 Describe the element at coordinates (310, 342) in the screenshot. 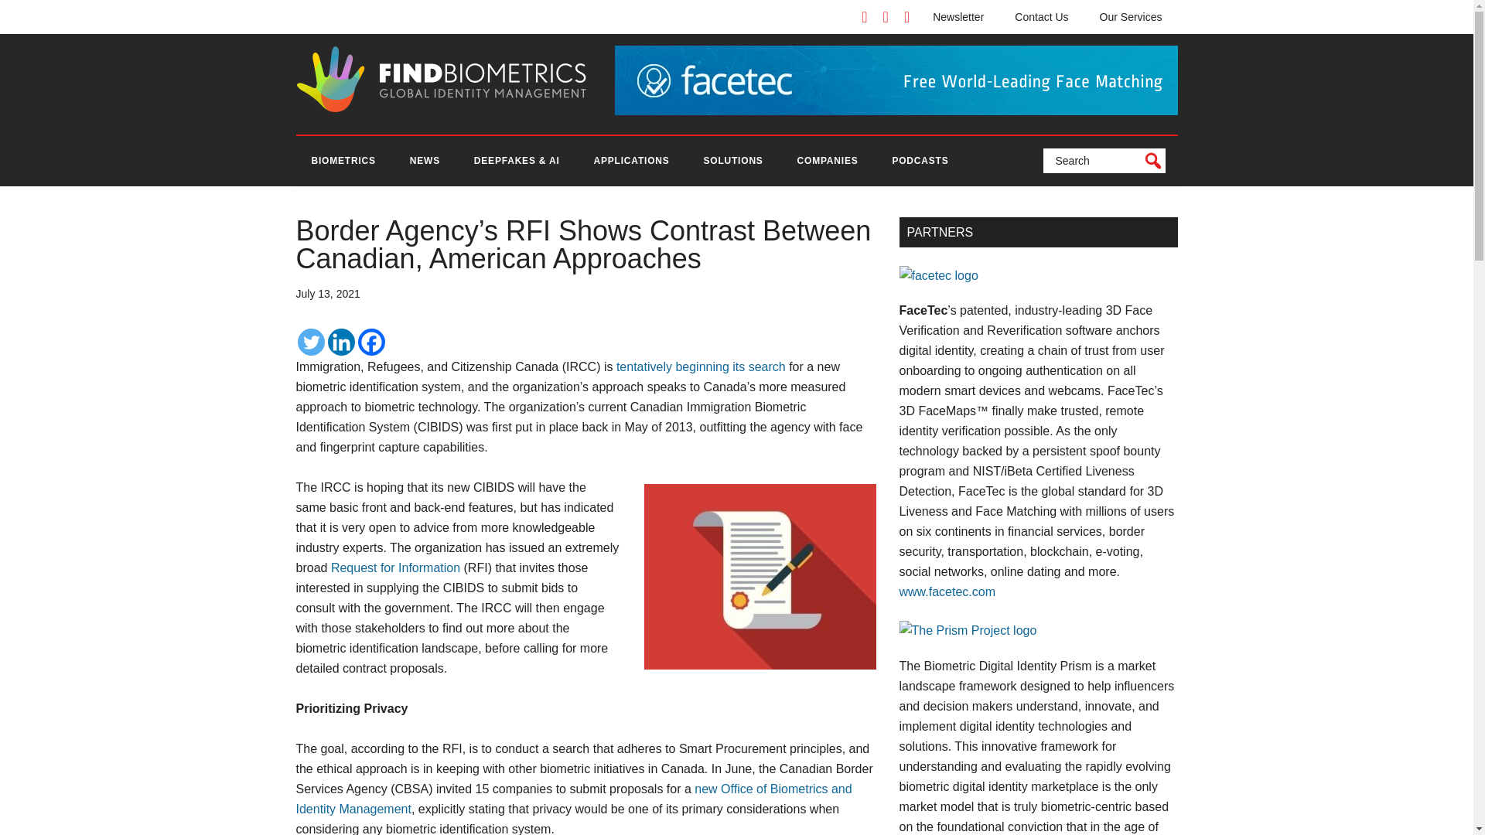

I see `Twitter` at that location.